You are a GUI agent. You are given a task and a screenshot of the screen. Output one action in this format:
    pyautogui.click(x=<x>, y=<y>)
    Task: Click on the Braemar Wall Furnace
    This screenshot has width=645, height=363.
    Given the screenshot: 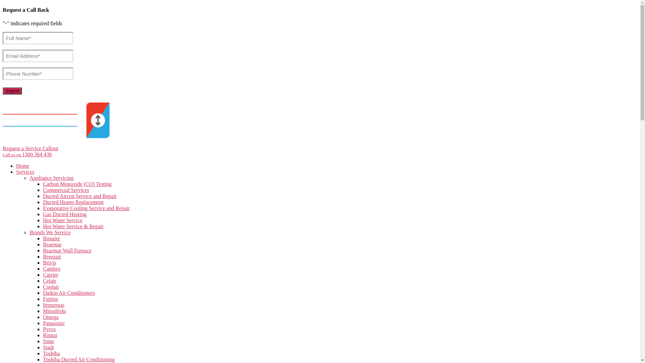 What is the action you would take?
    pyautogui.click(x=67, y=251)
    